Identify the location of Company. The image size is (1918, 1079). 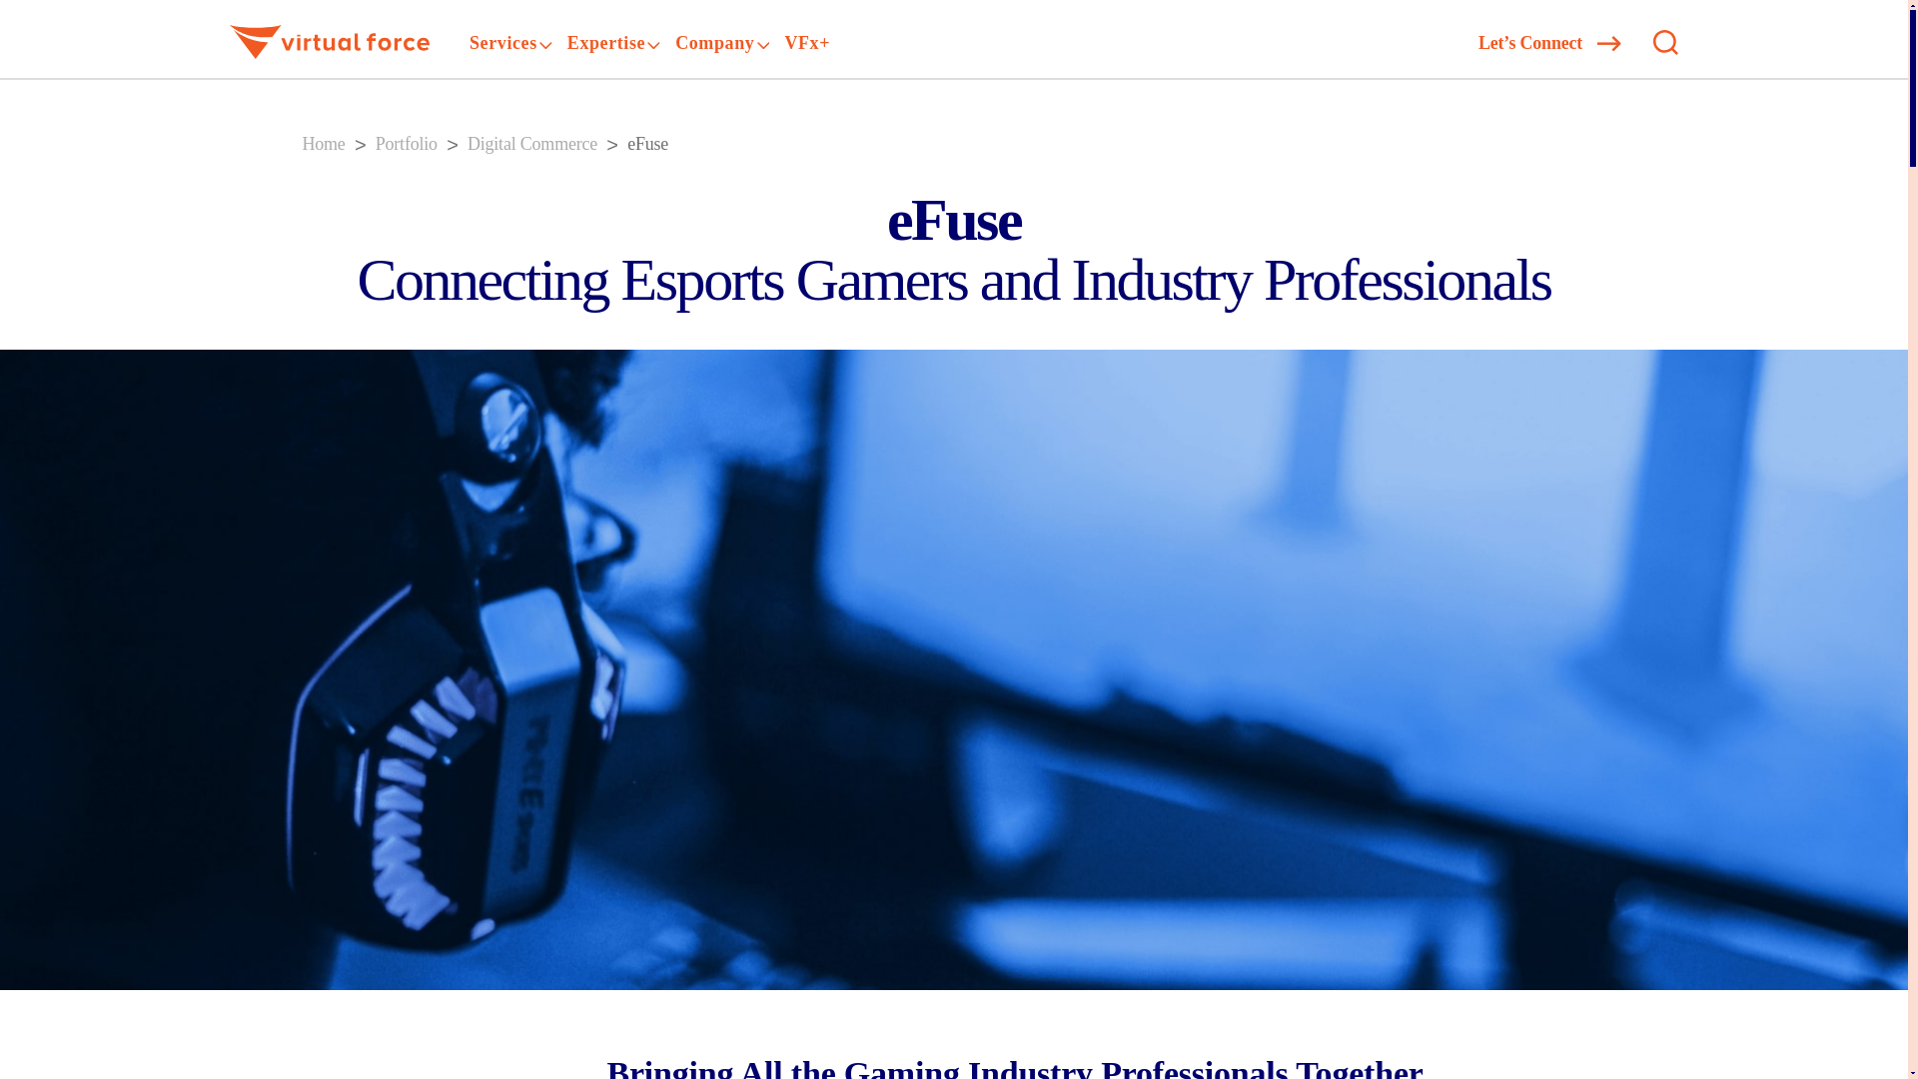
(713, 43).